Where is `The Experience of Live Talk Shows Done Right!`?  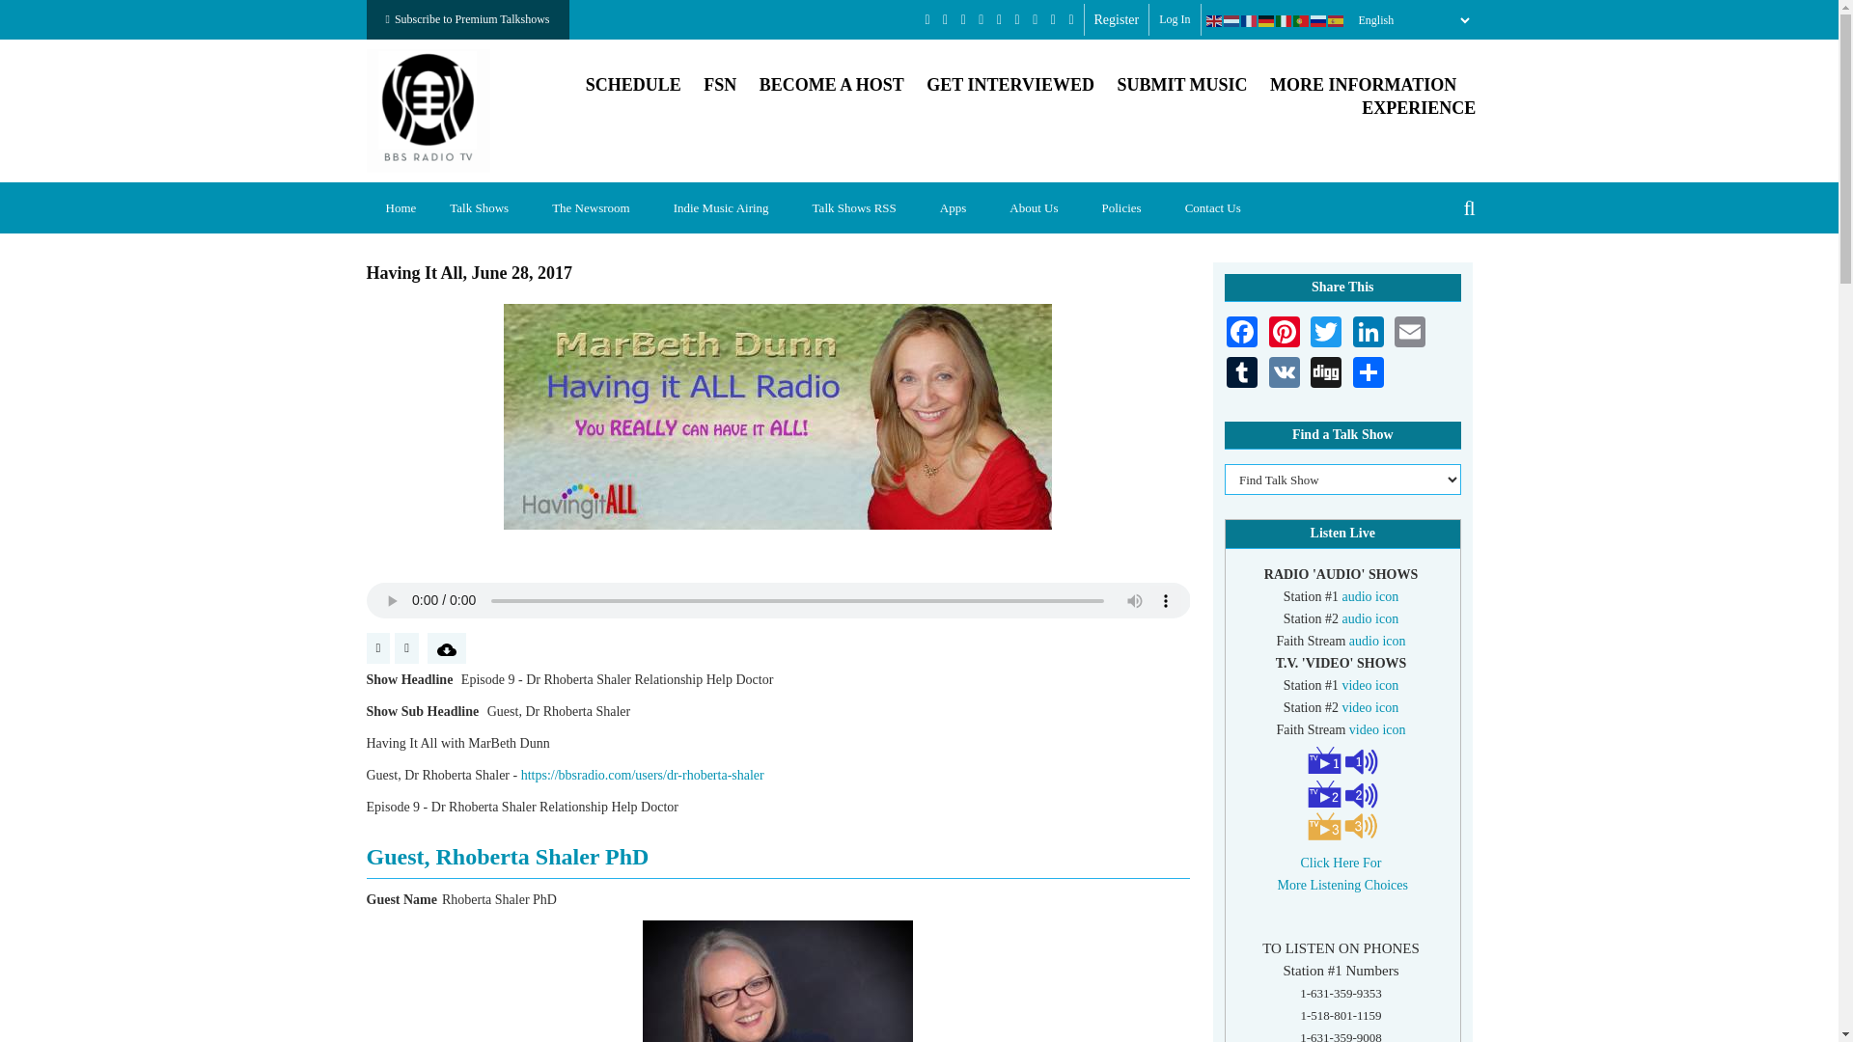
The Experience of Live Talk Shows Done Right! is located at coordinates (1419, 108).